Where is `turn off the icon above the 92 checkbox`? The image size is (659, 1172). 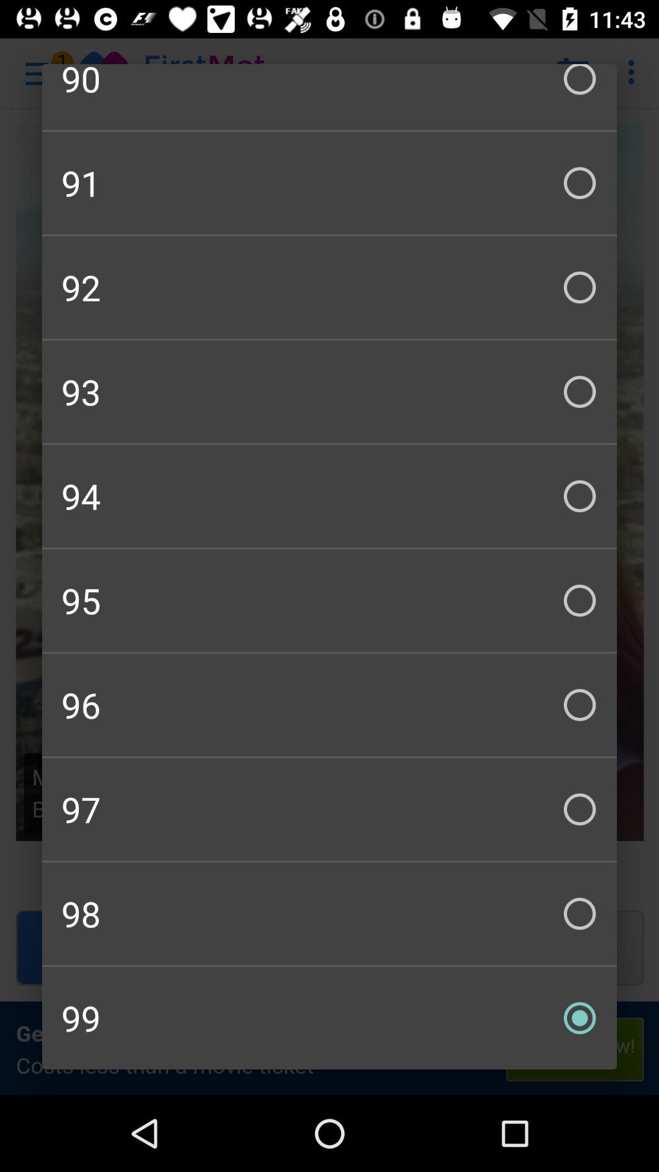 turn off the icon above the 92 checkbox is located at coordinates (329, 183).